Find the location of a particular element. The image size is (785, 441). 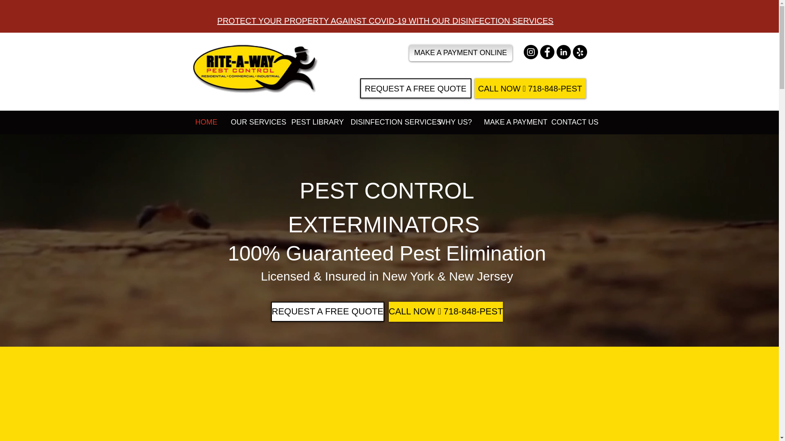

REQUEST A FREE QUOTE is located at coordinates (415, 88).